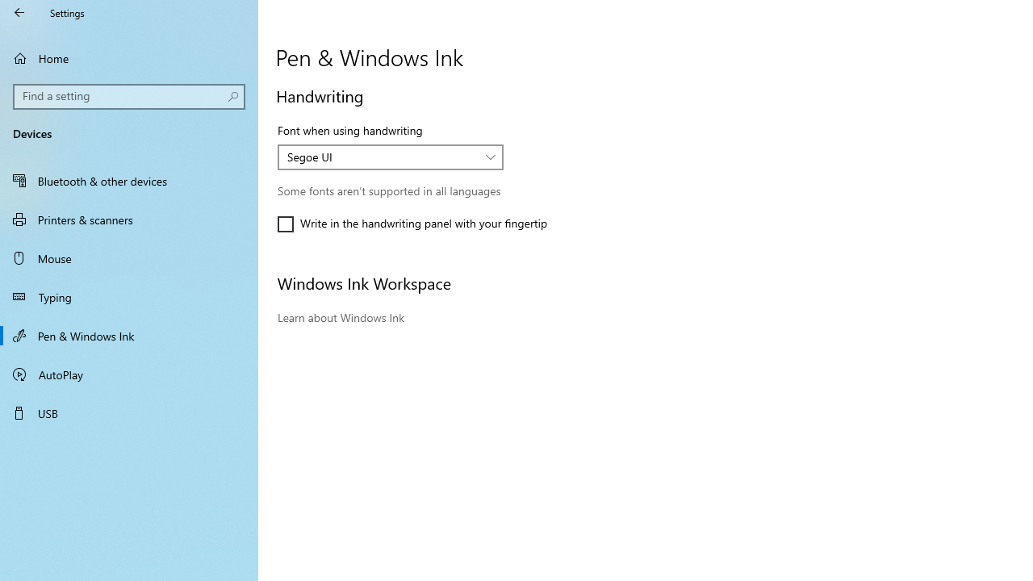  I want to click on Learn about Windows Ink, so click(341, 317).